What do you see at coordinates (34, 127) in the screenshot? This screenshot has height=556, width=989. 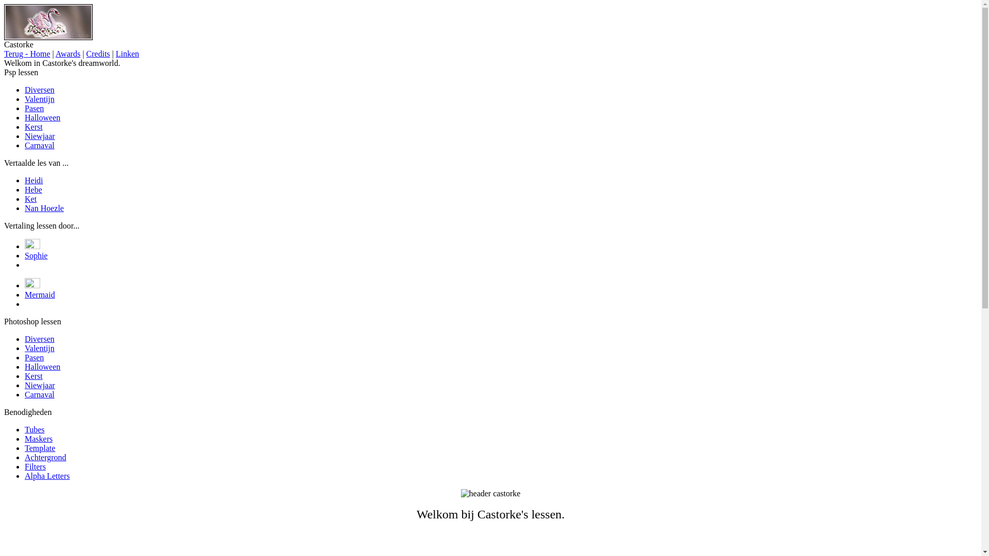 I see `Kerst` at bounding box center [34, 127].